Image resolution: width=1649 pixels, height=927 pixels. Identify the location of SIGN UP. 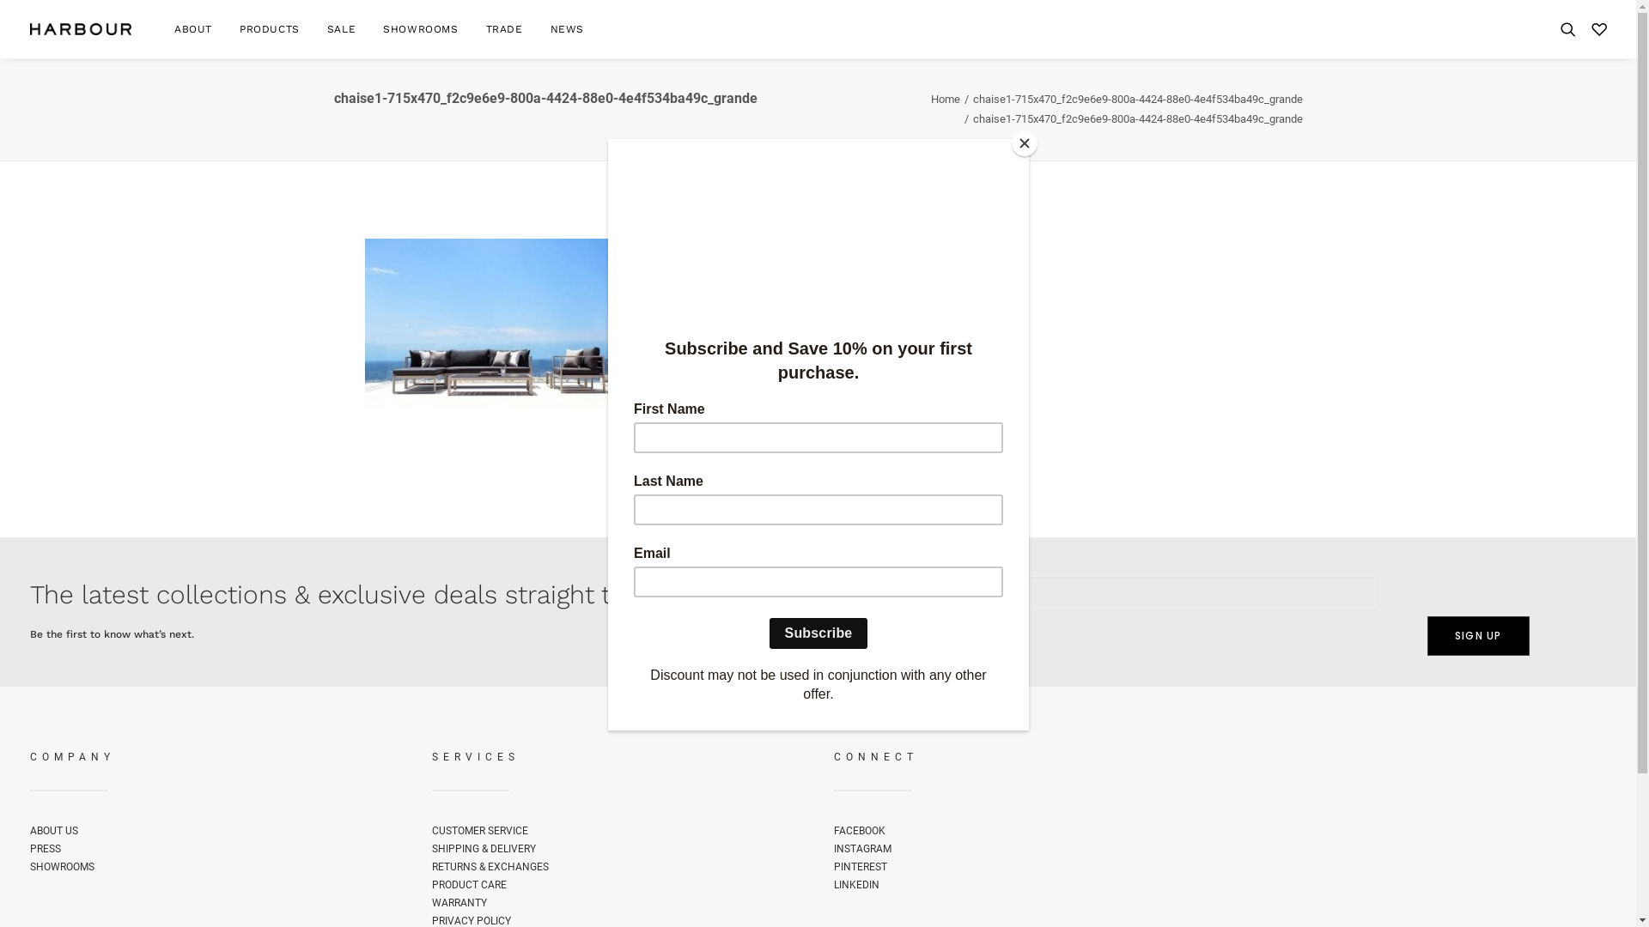
(1478, 636).